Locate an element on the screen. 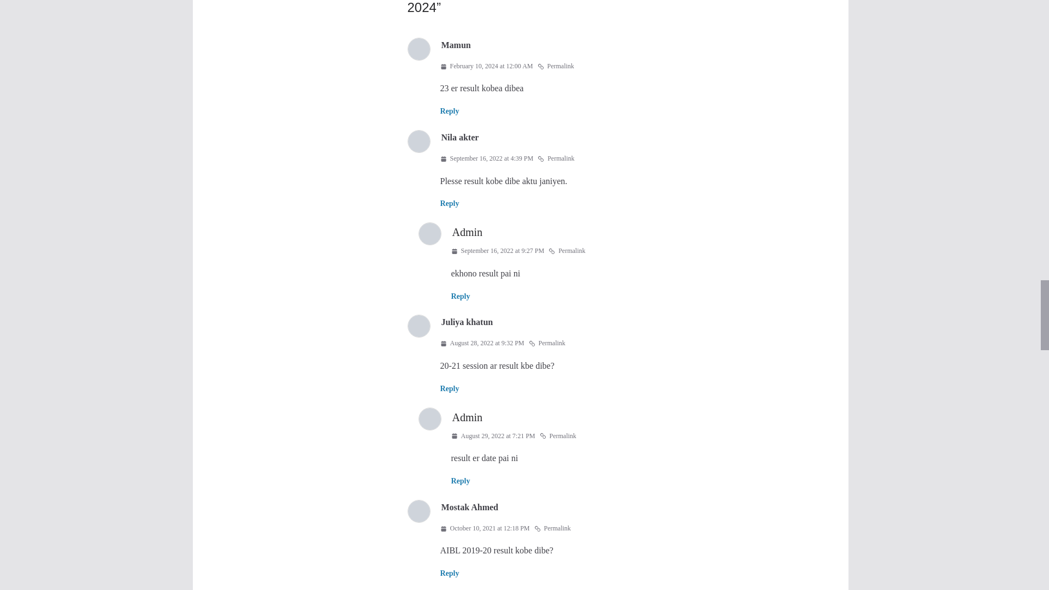  Permalink is located at coordinates (555, 67).